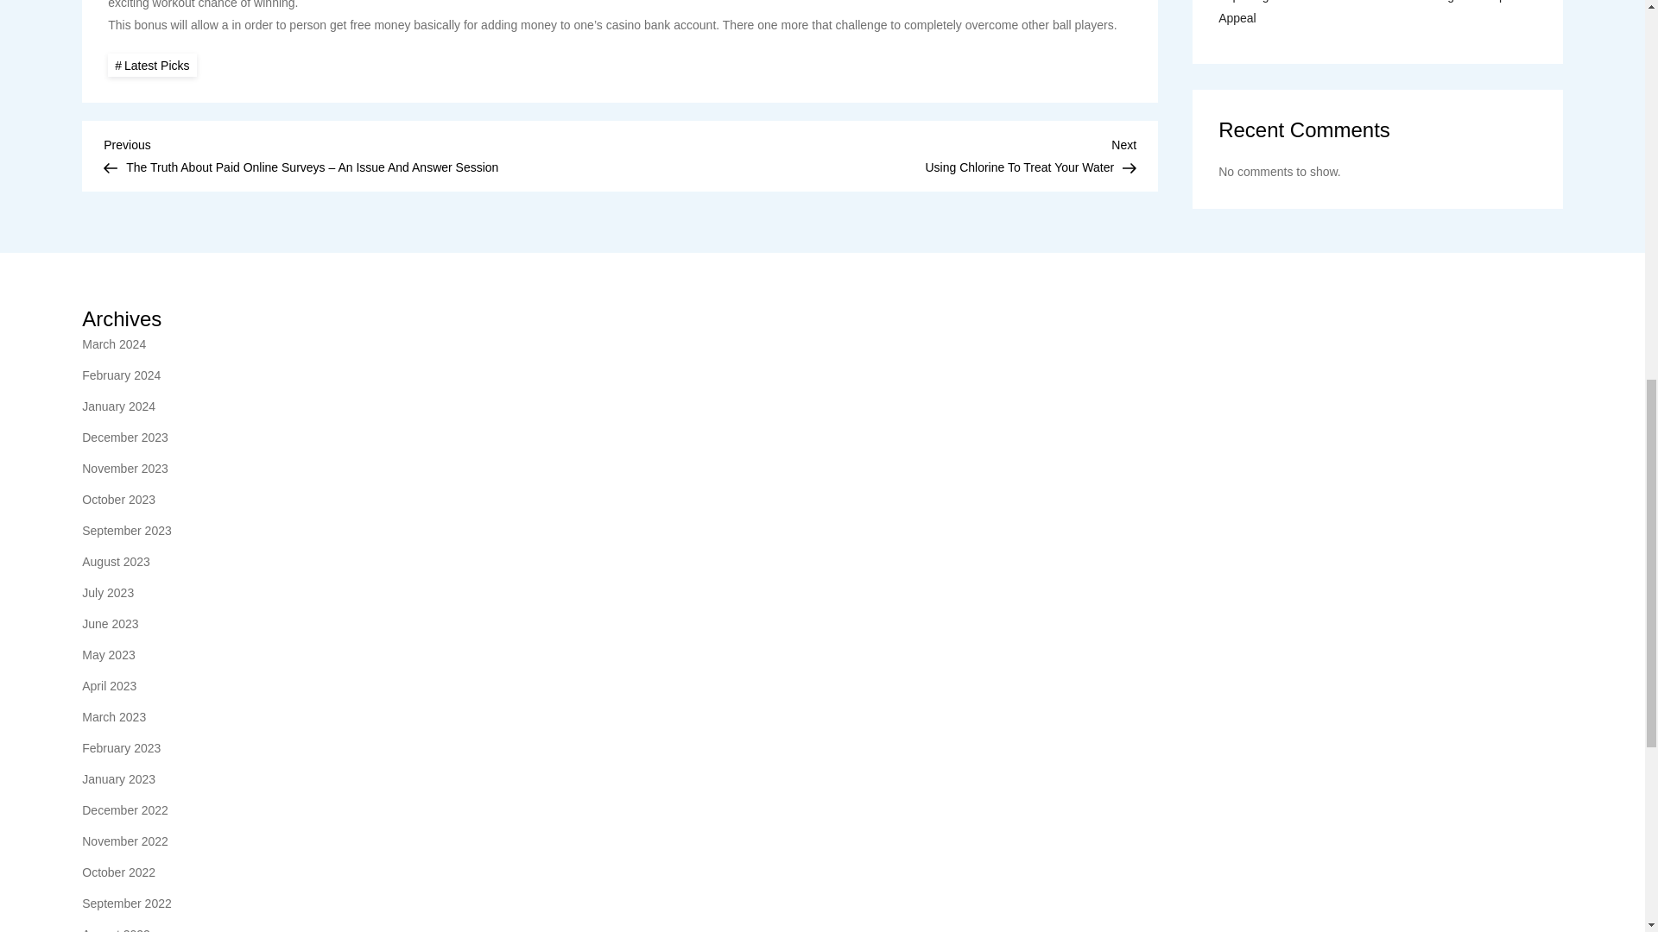 The image size is (1658, 932). What do you see at coordinates (109, 623) in the screenshot?
I see `June 2023` at bounding box center [109, 623].